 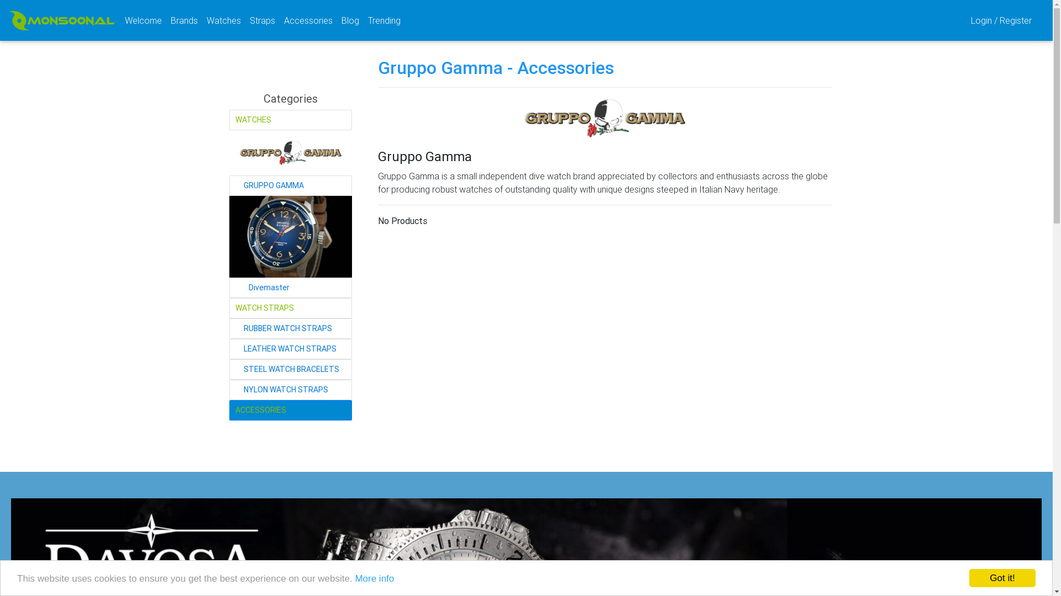 I want to click on  , so click(x=950, y=20).